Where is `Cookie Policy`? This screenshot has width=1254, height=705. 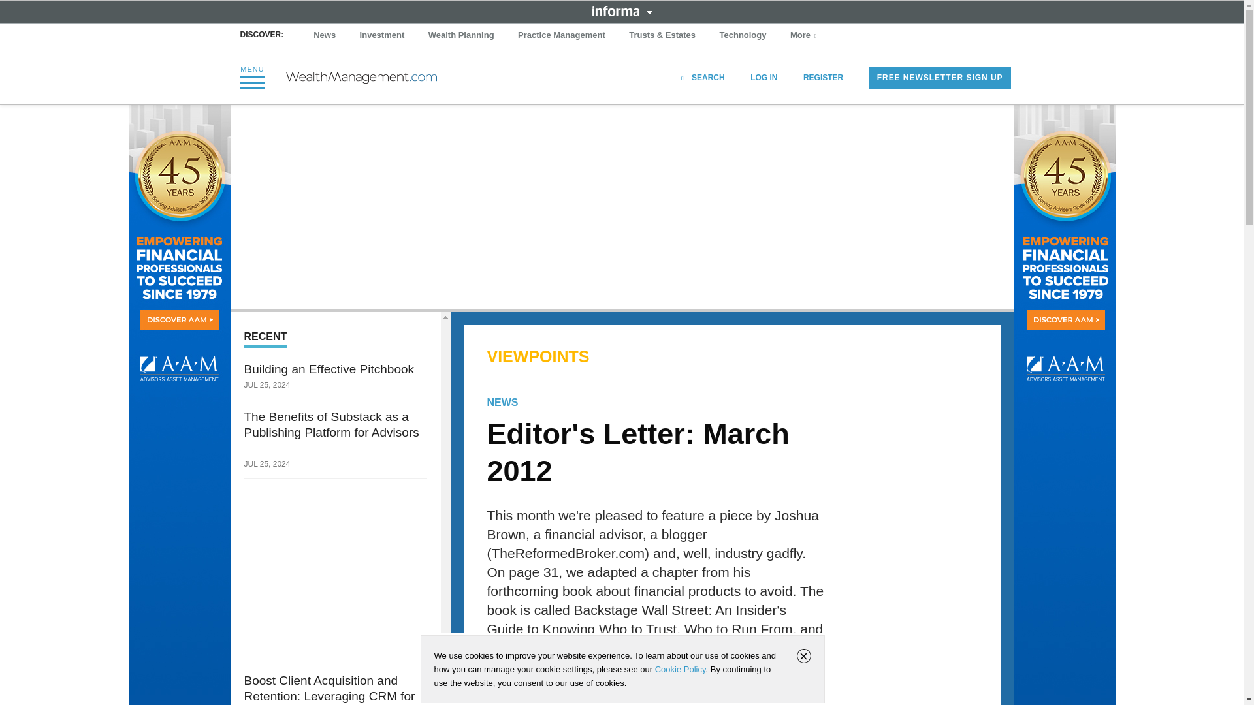
Cookie Policy is located at coordinates (680, 669).